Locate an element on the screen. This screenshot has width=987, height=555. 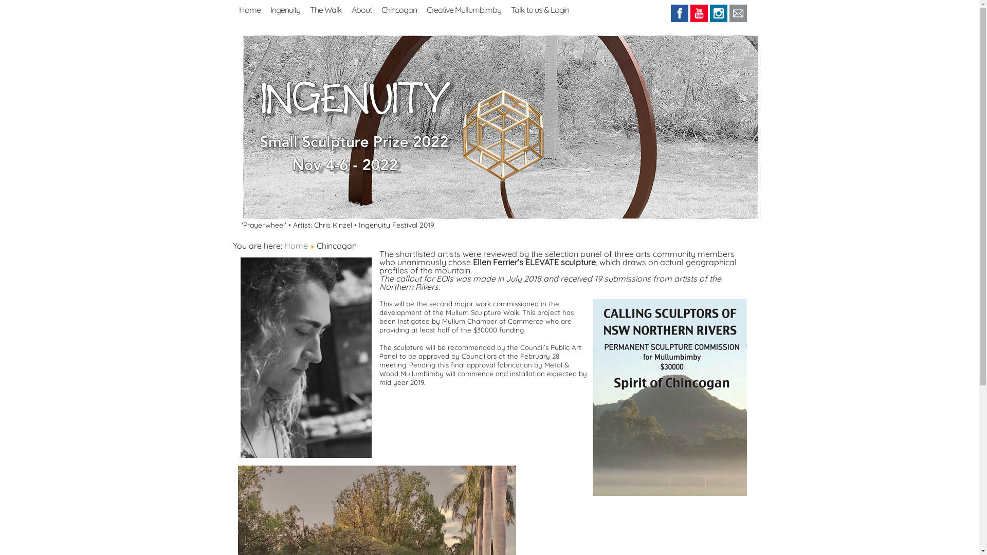
Home is located at coordinates (296, 246).